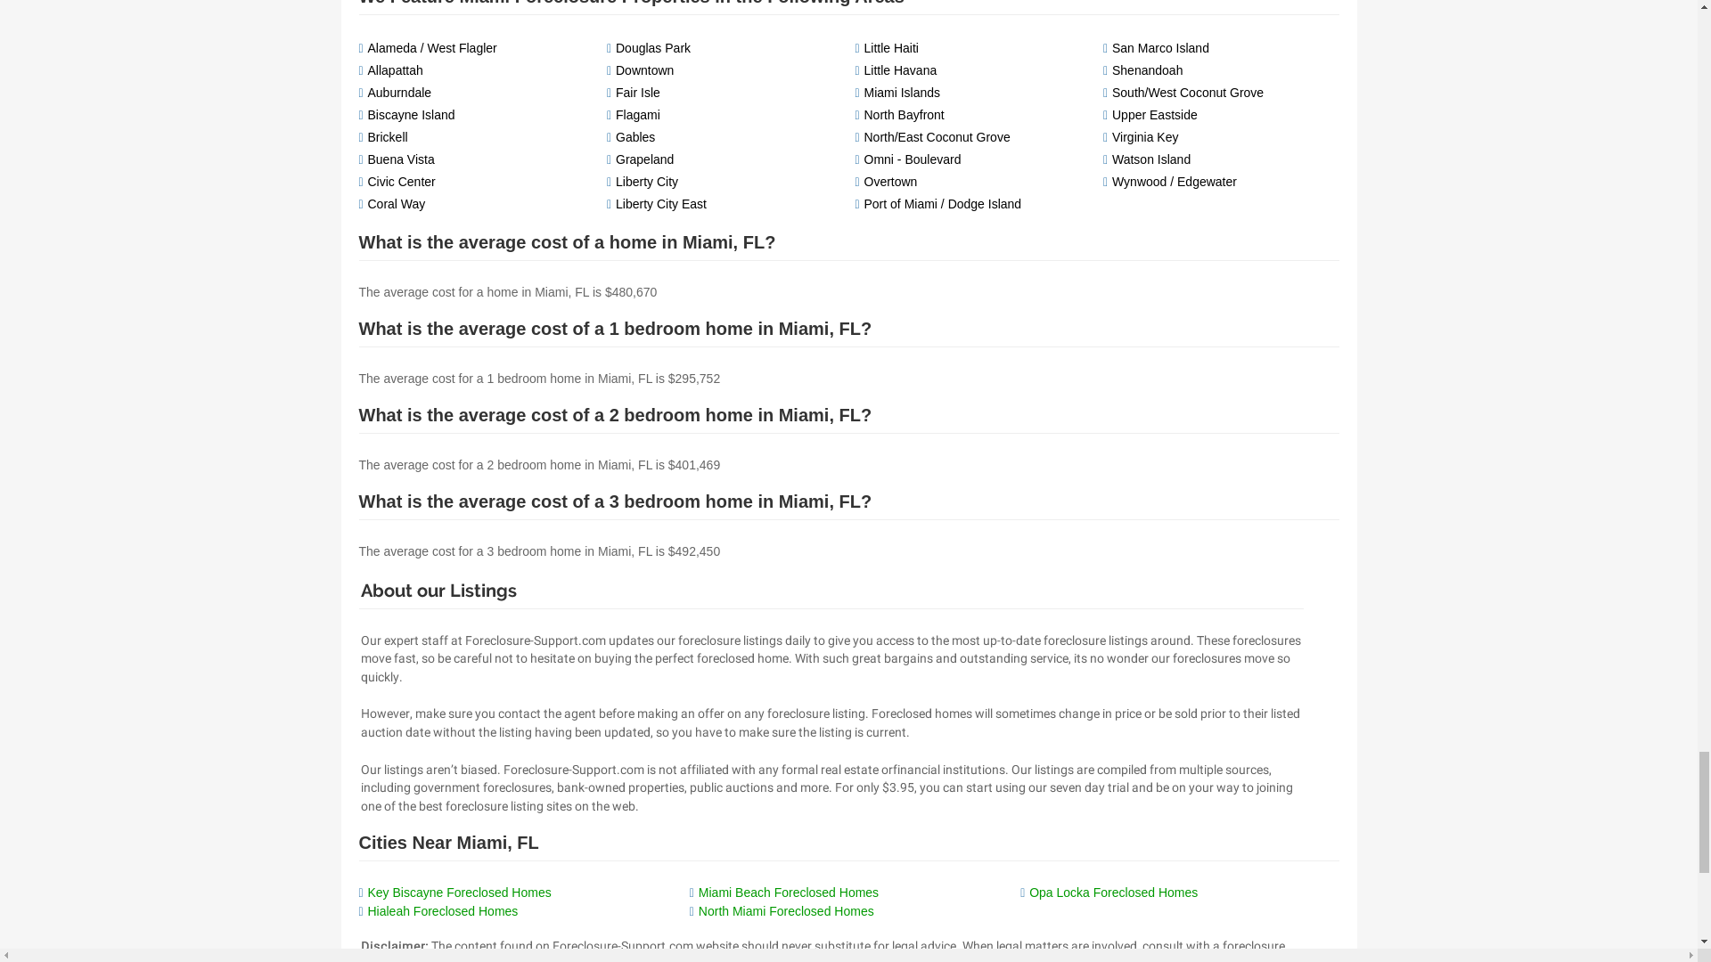 The height and width of the screenshot is (962, 1711). I want to click on North Miami, so click(786, 910).